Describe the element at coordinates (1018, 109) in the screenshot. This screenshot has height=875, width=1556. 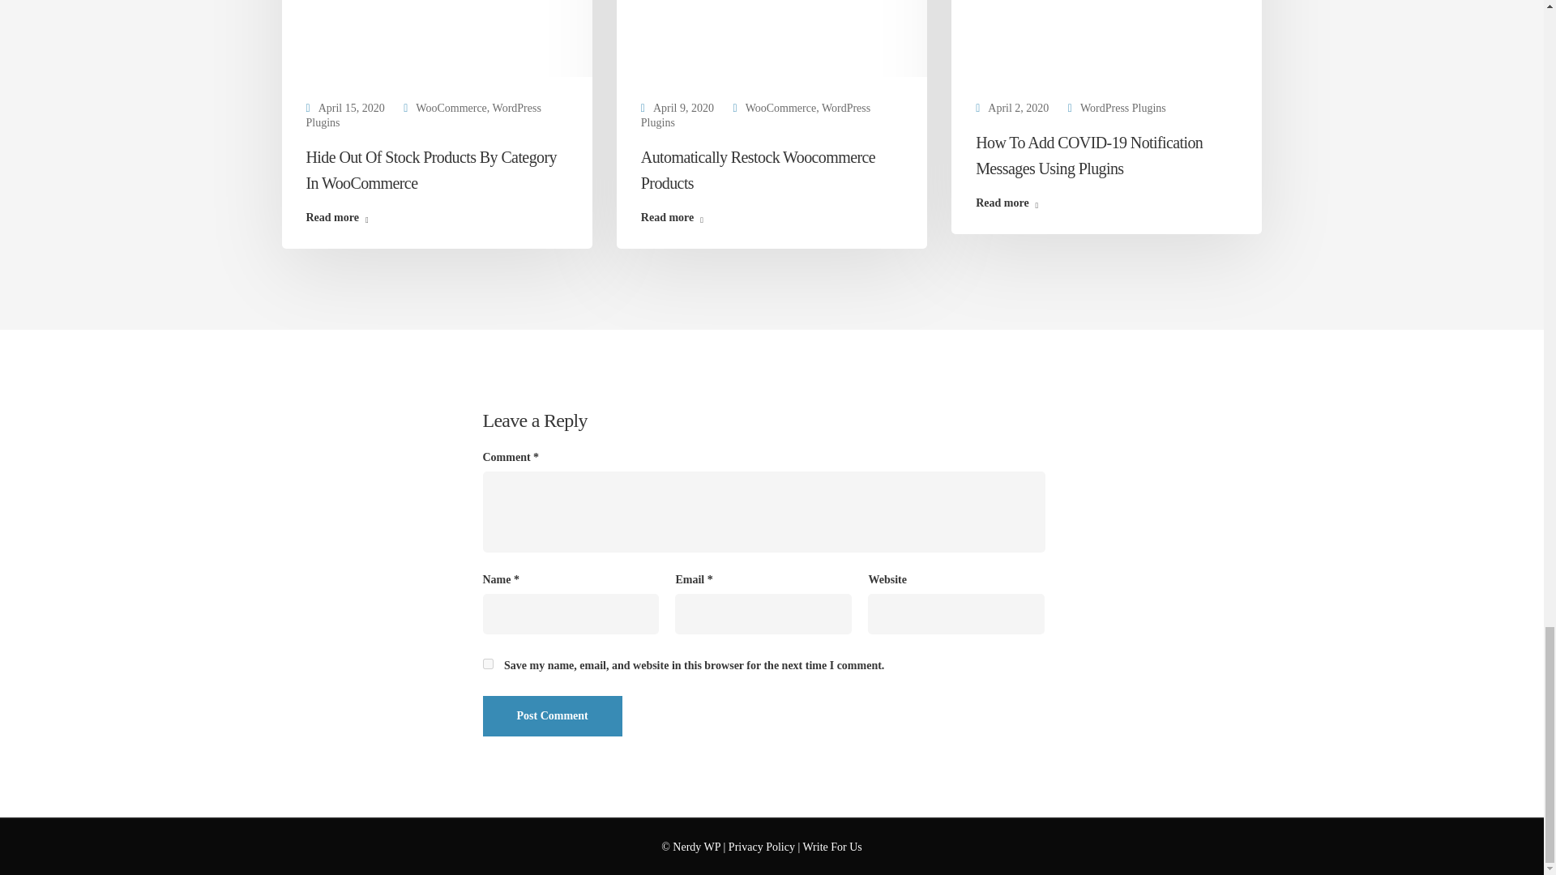
I see `April 2, 2020` at that location.